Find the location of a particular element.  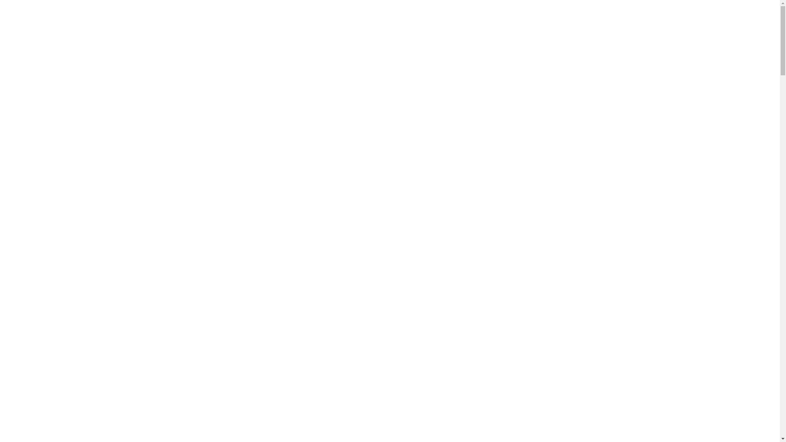

Eyebrows is located at coordinates (65, 142).